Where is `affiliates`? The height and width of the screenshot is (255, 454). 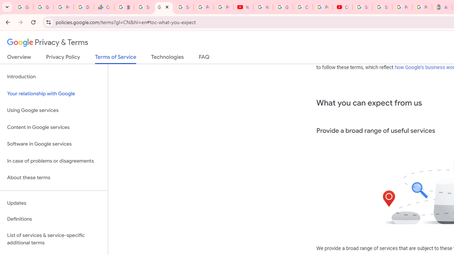 affiliates is located at coordinates (382, 59).